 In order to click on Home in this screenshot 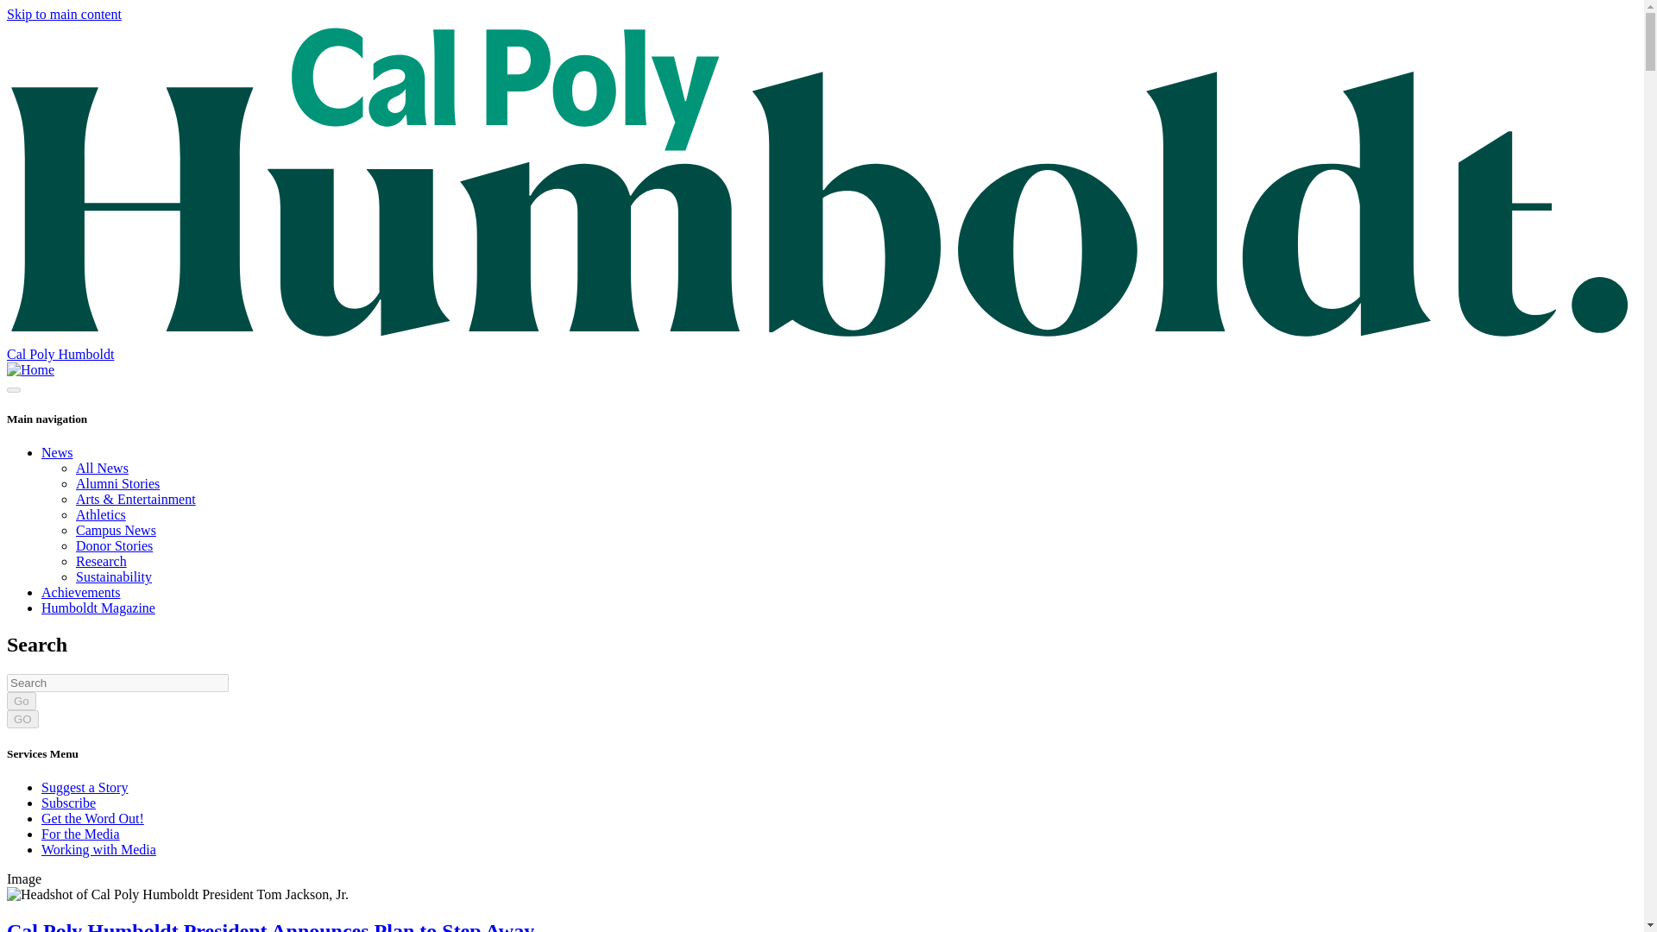, I will do `click(30, 369)`.